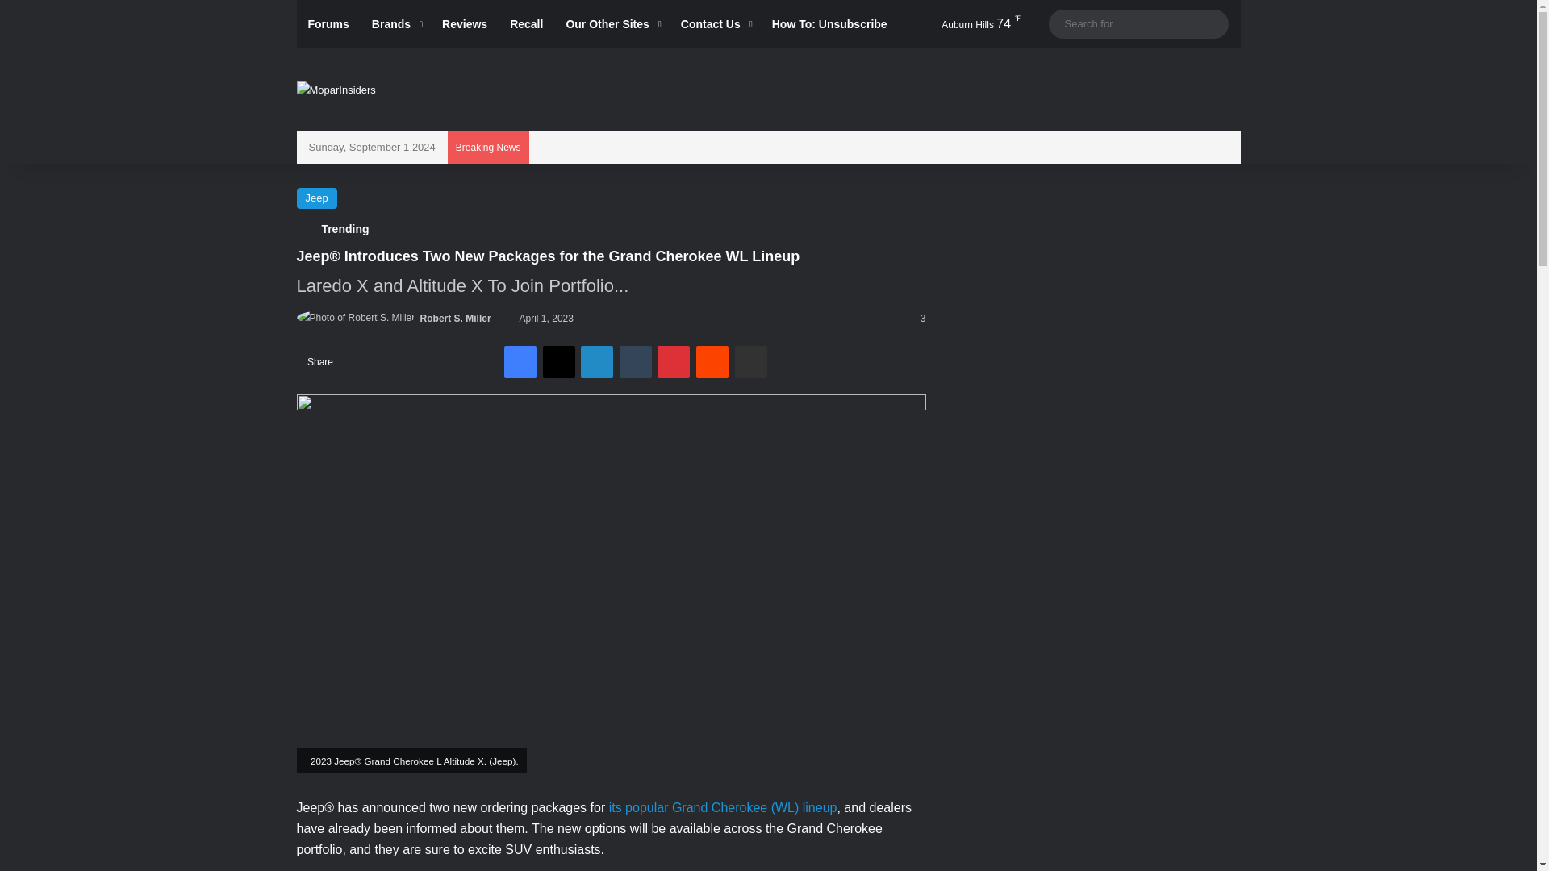 The width and height of the screenshot is (1549, 871). What do you see at coordinates (965, 24) in the screenshot?
I see `Scattered Clouds` at bounding box center [965, 24].